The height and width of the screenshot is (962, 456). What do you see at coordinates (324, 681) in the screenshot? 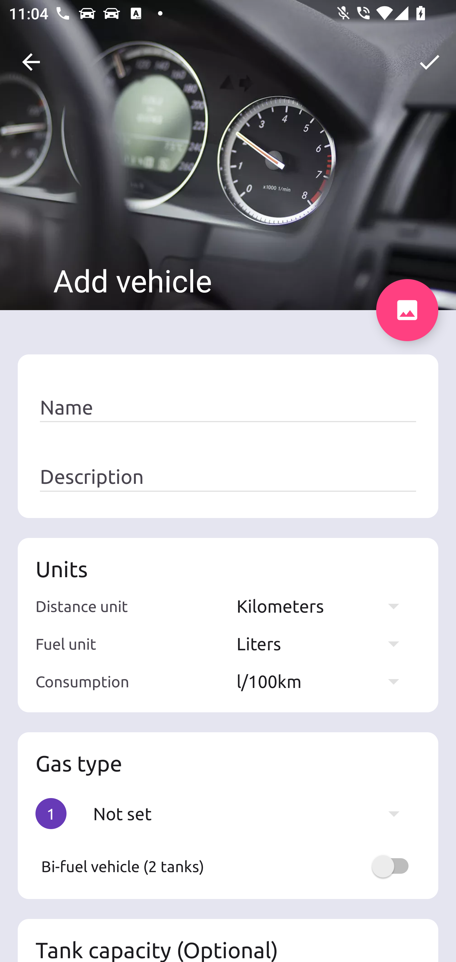
I see `l/100km` at bounding box center [324, 681].